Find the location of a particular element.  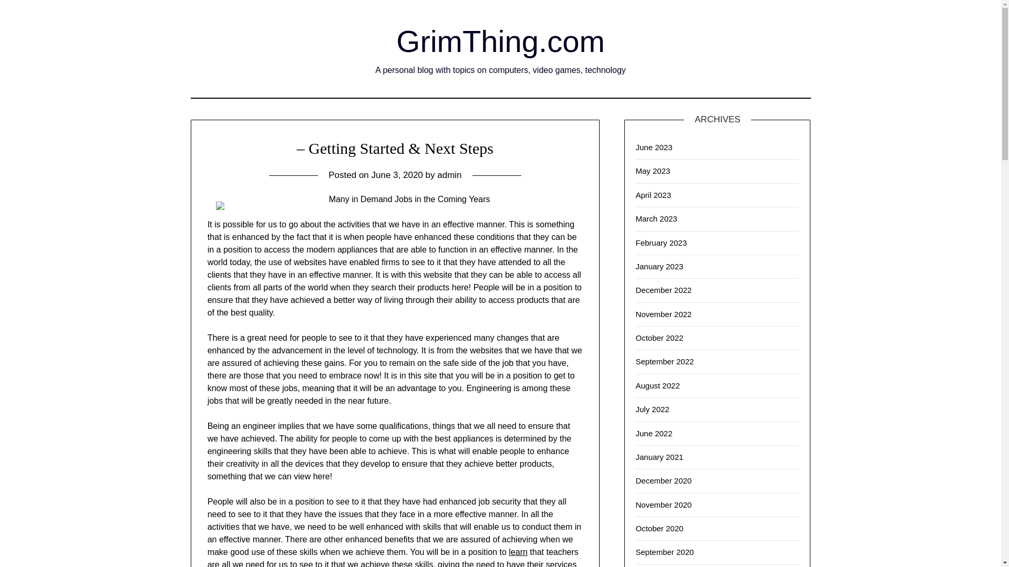

September 2020 is located at coordinates (664, 552).